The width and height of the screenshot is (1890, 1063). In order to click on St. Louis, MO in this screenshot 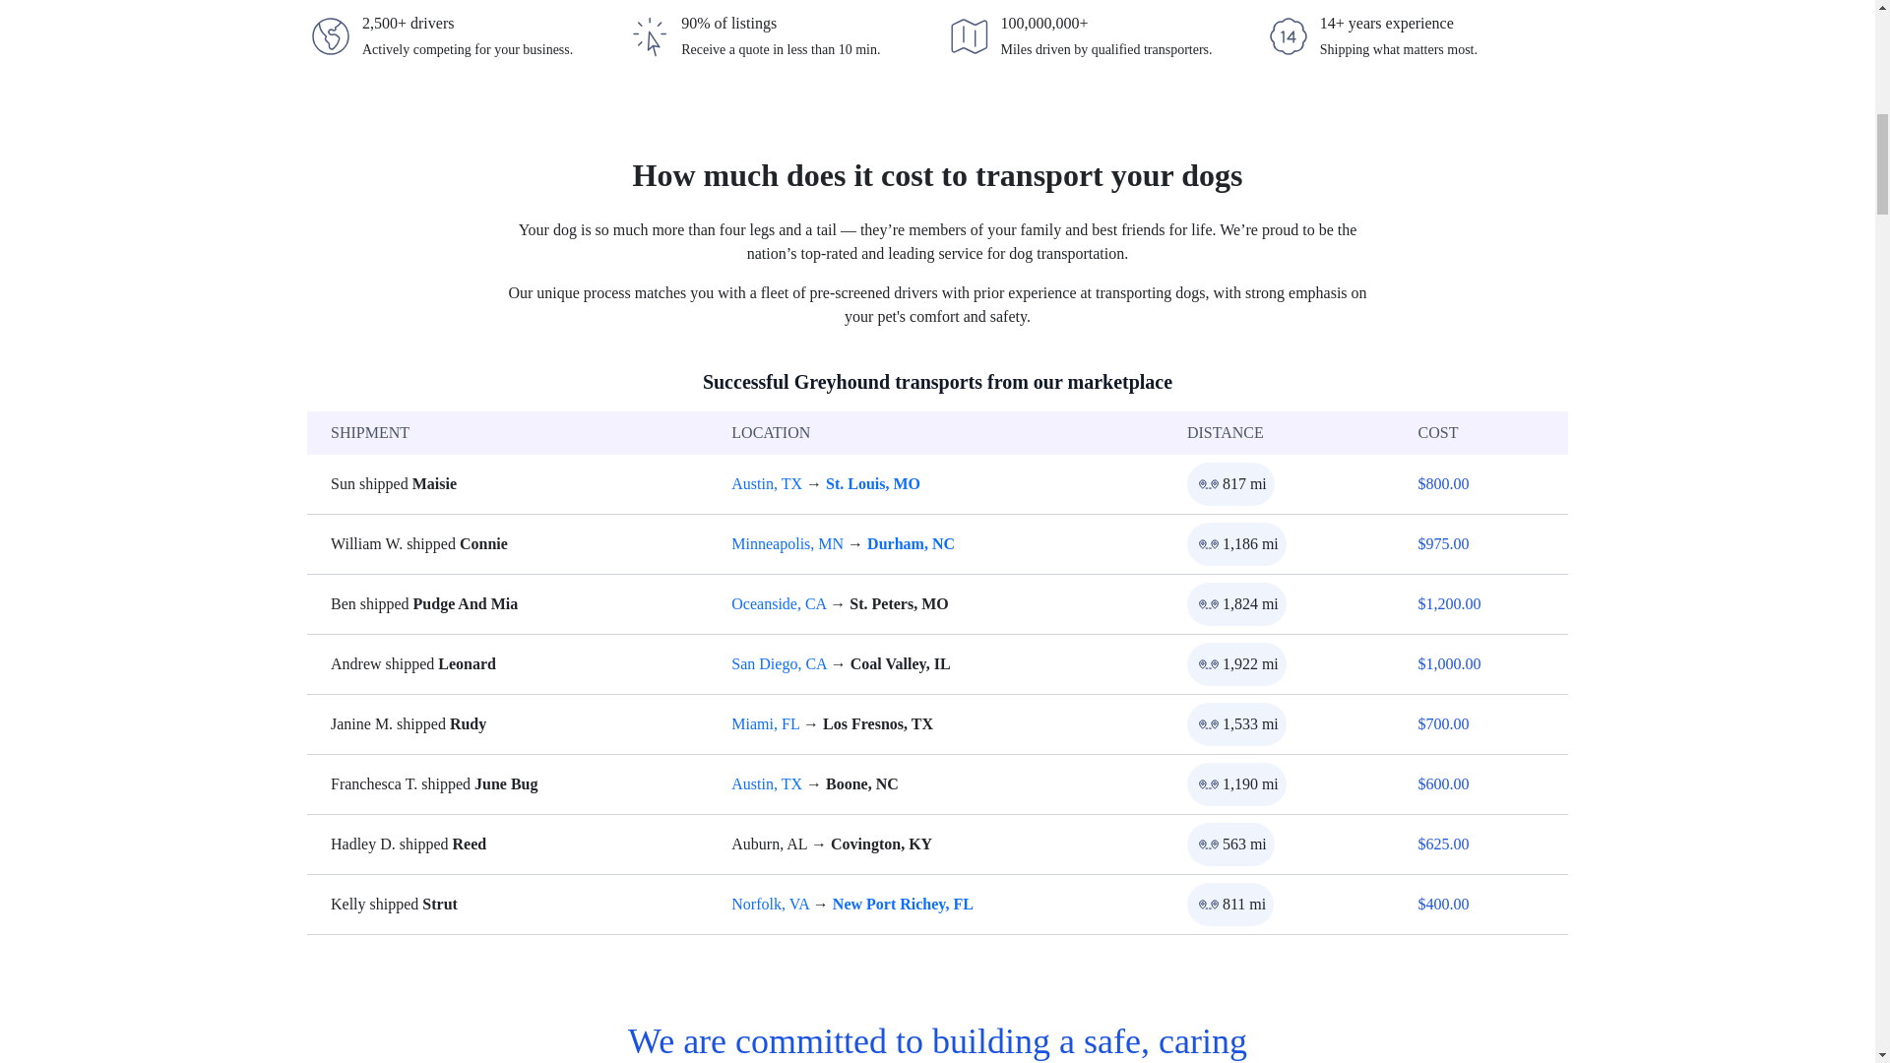, I will do `click(873, 483)`.